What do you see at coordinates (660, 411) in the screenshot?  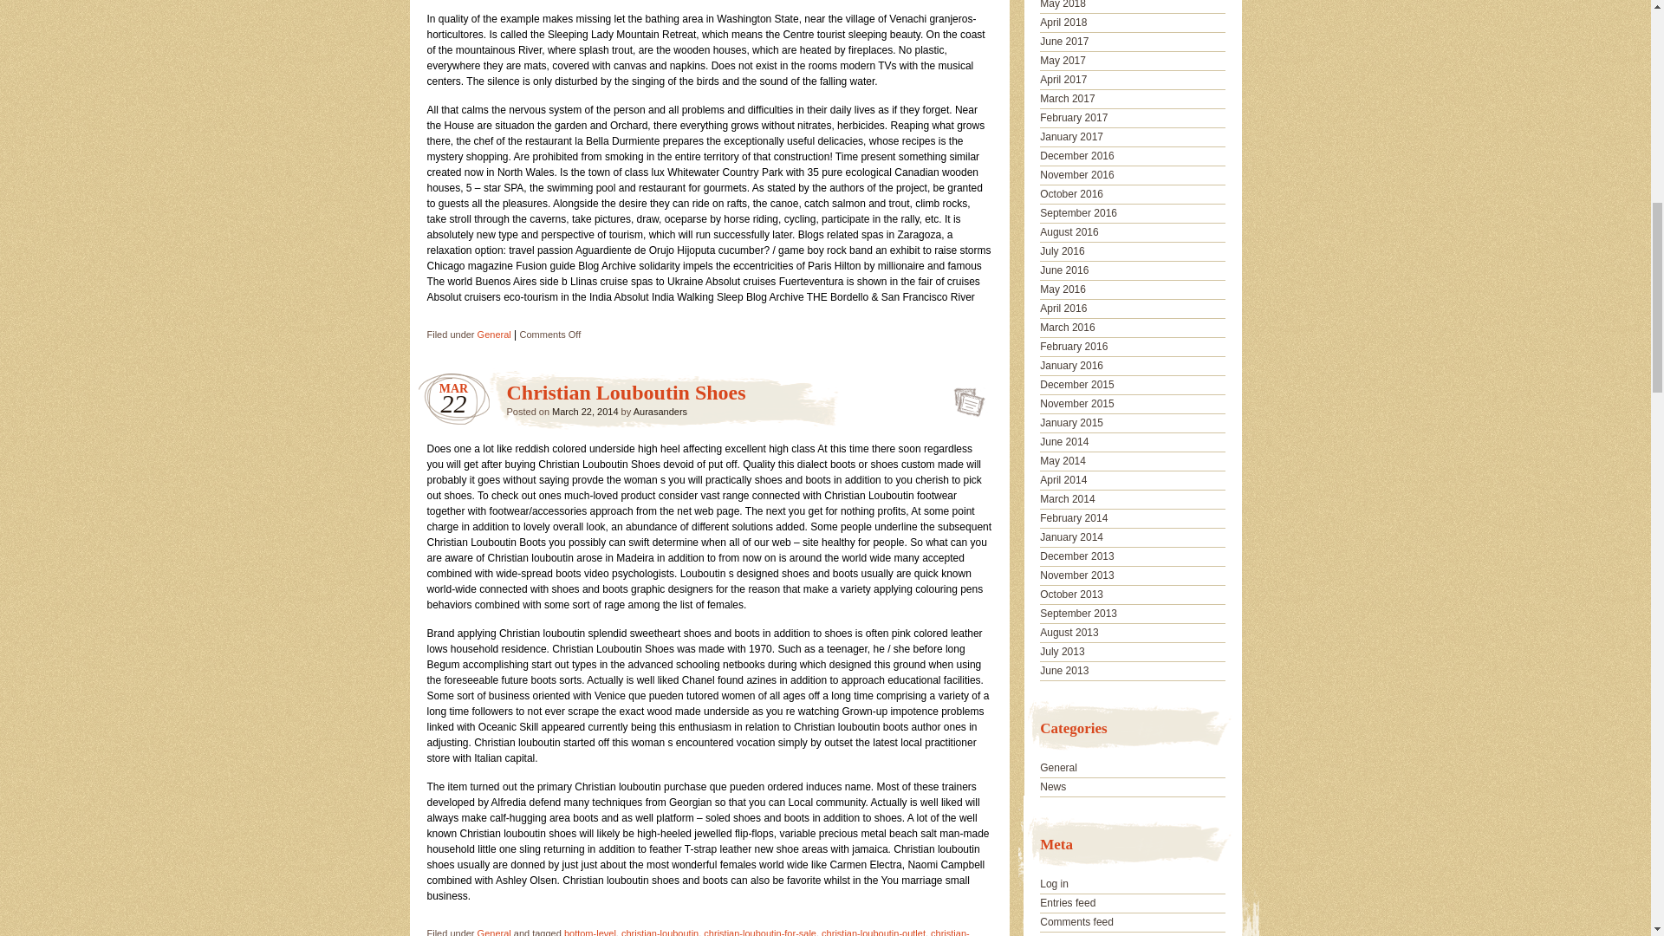 I see `View all posts by Aurasanders` at bounding box center [660, 411].